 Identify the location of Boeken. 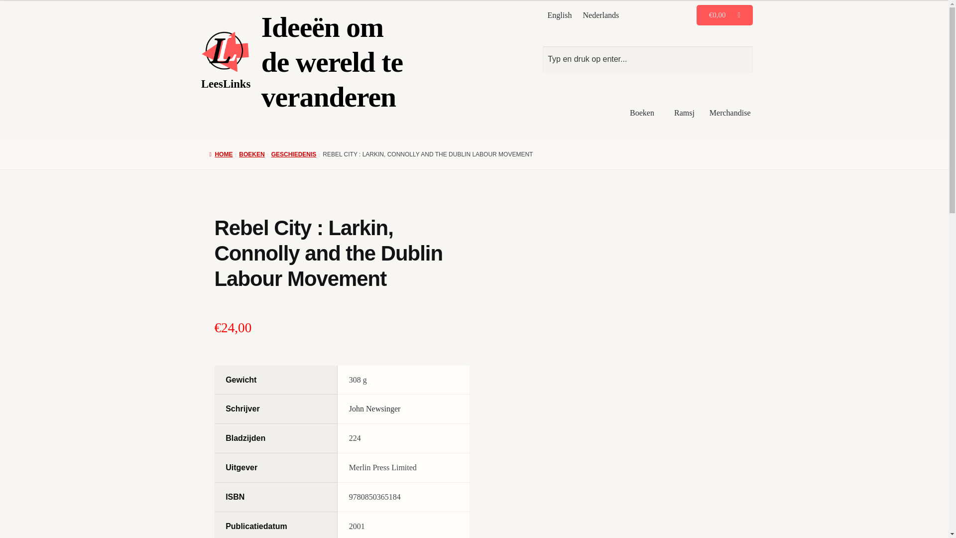
(644, 113).